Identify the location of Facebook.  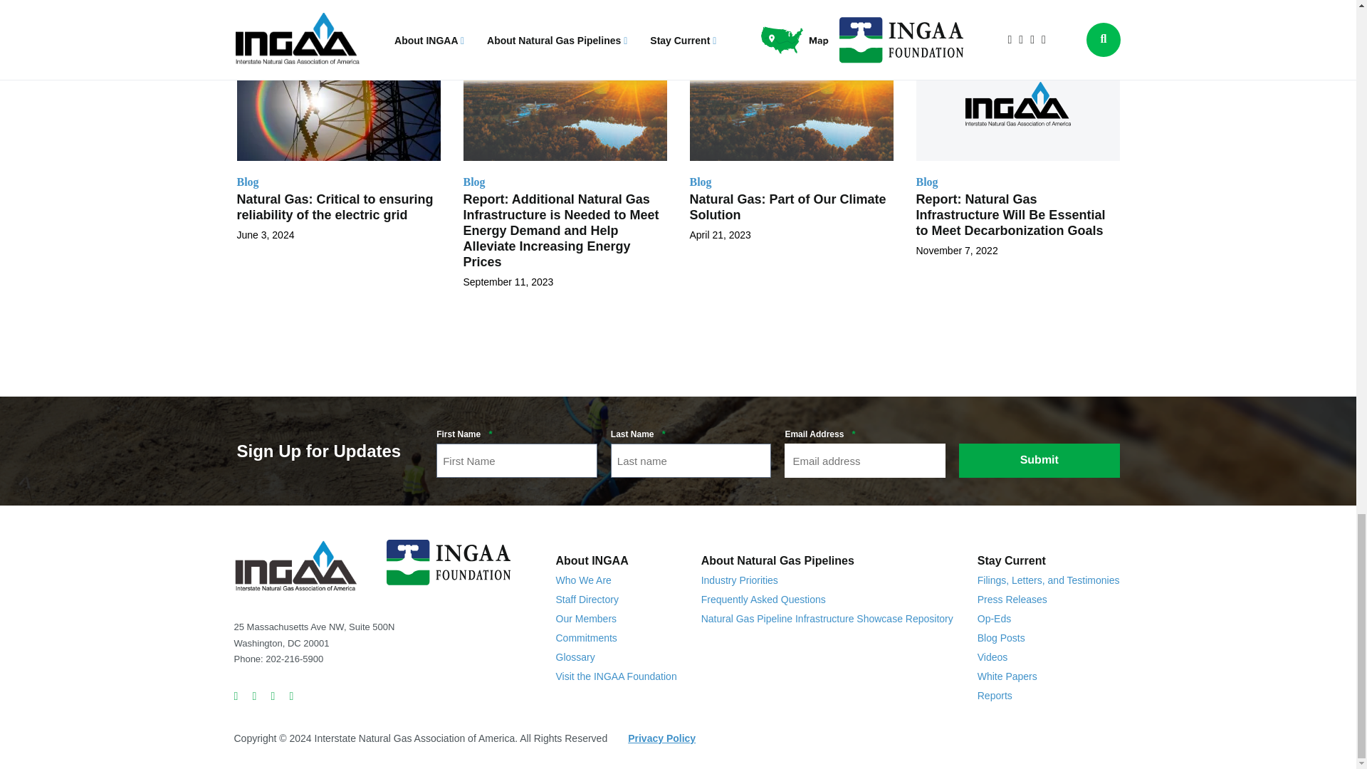
(258, 696).